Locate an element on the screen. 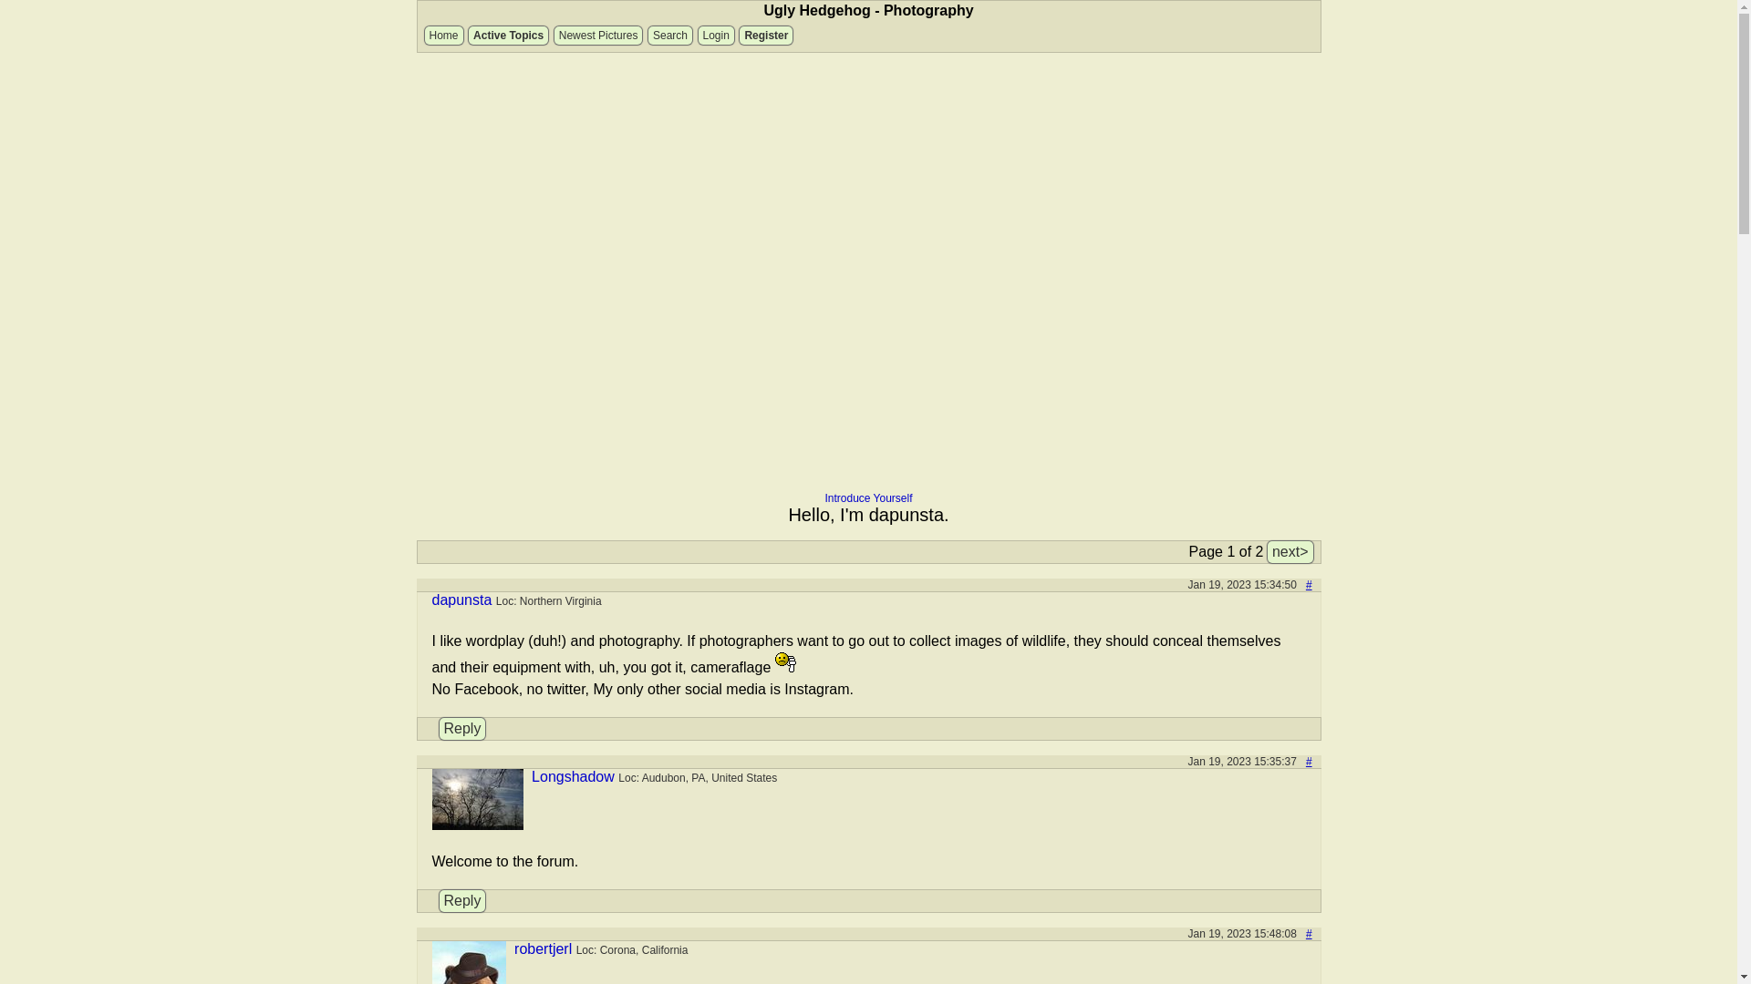  Home is located at coordinates (444, 35).